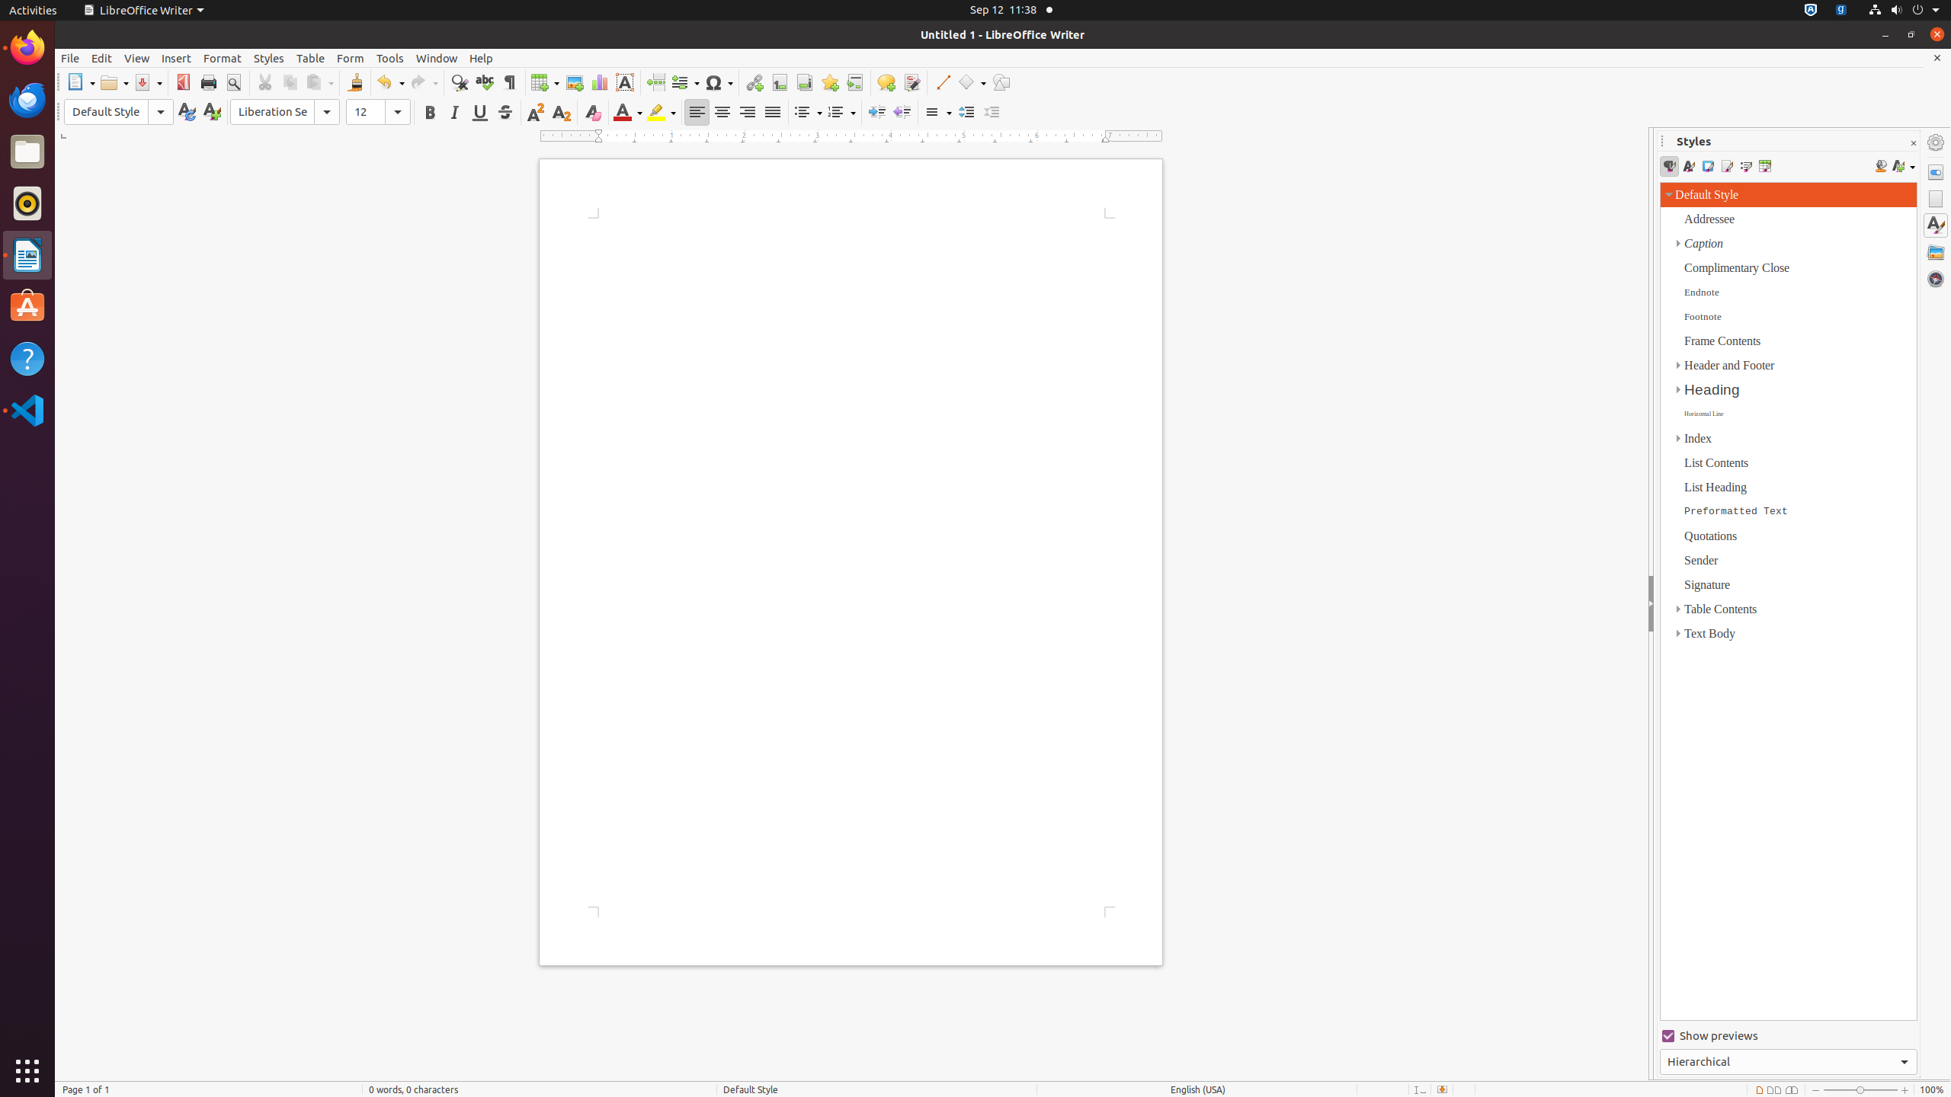 This screenshot has height=1097, width=1951. I want to click on Numbering, so click(841, 113).